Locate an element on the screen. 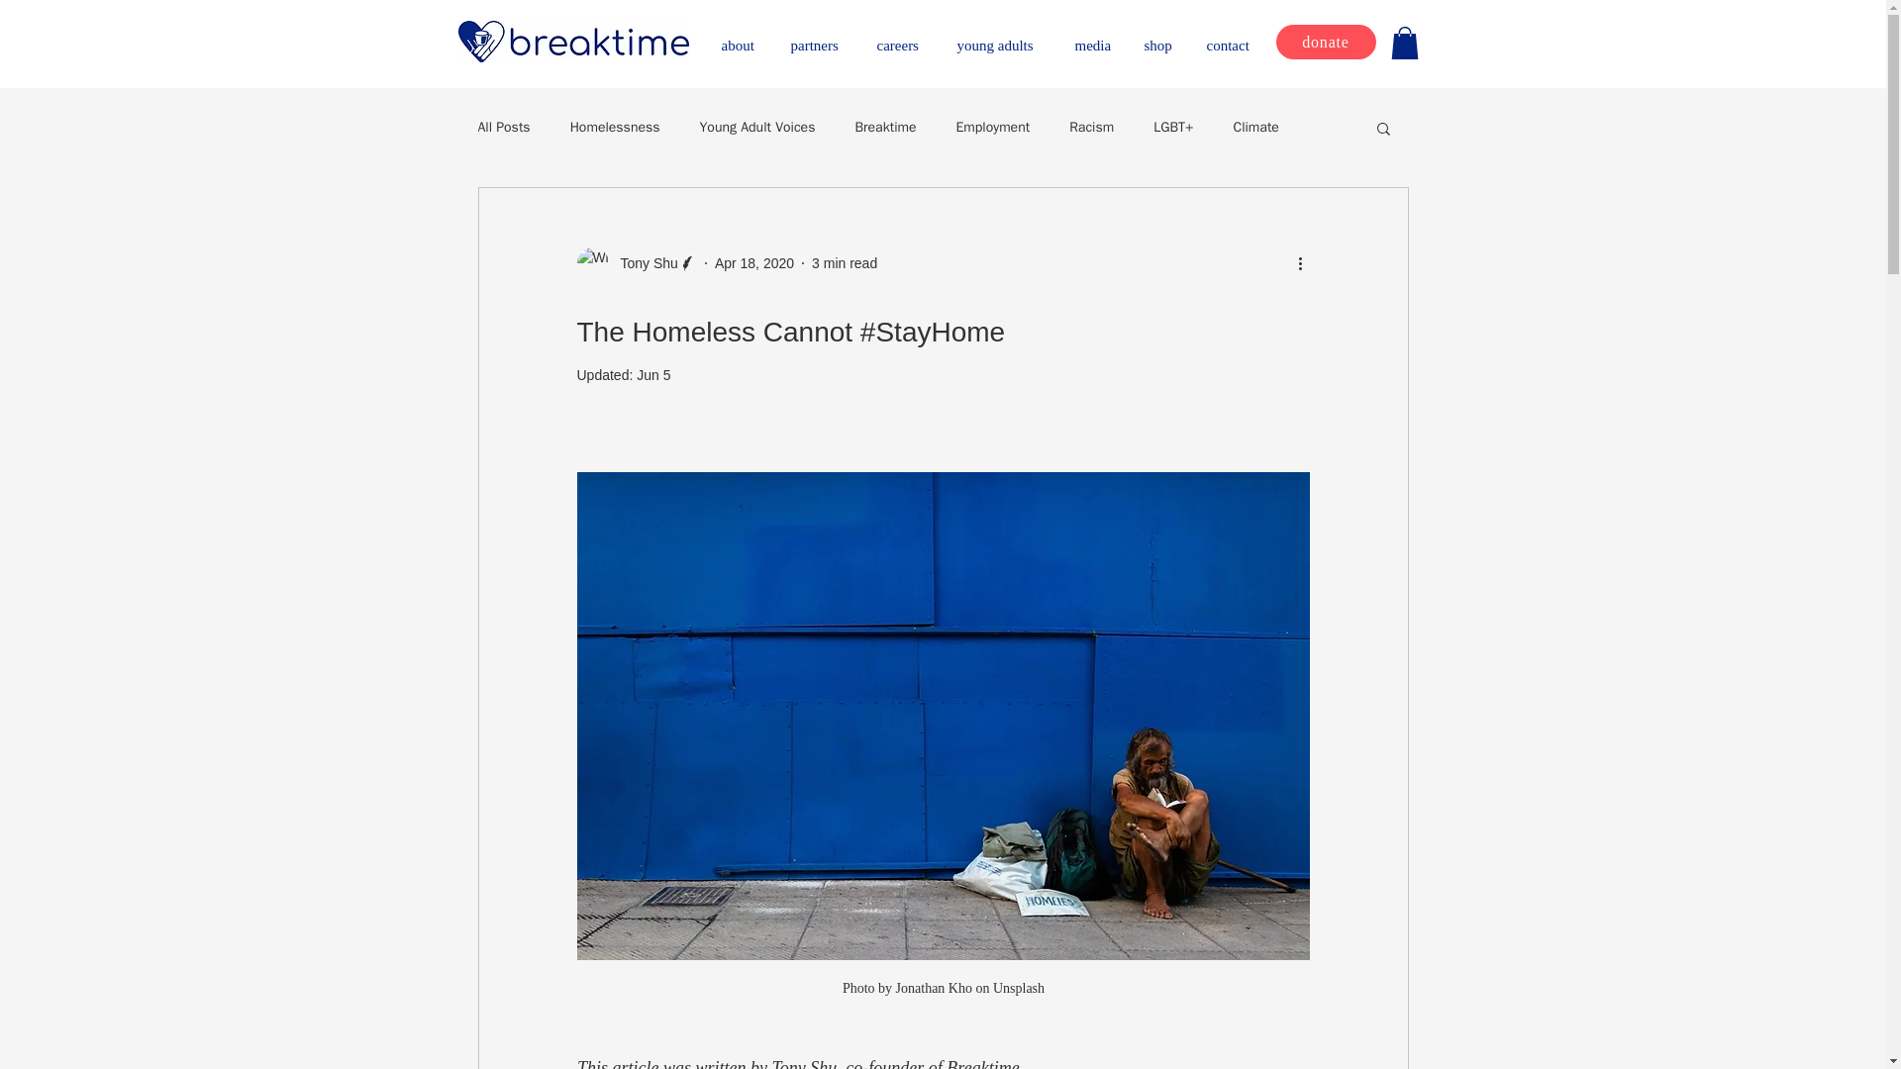 This screenshot has width=1901, height=1069. 3 min read is located at coordinates (844, 263).